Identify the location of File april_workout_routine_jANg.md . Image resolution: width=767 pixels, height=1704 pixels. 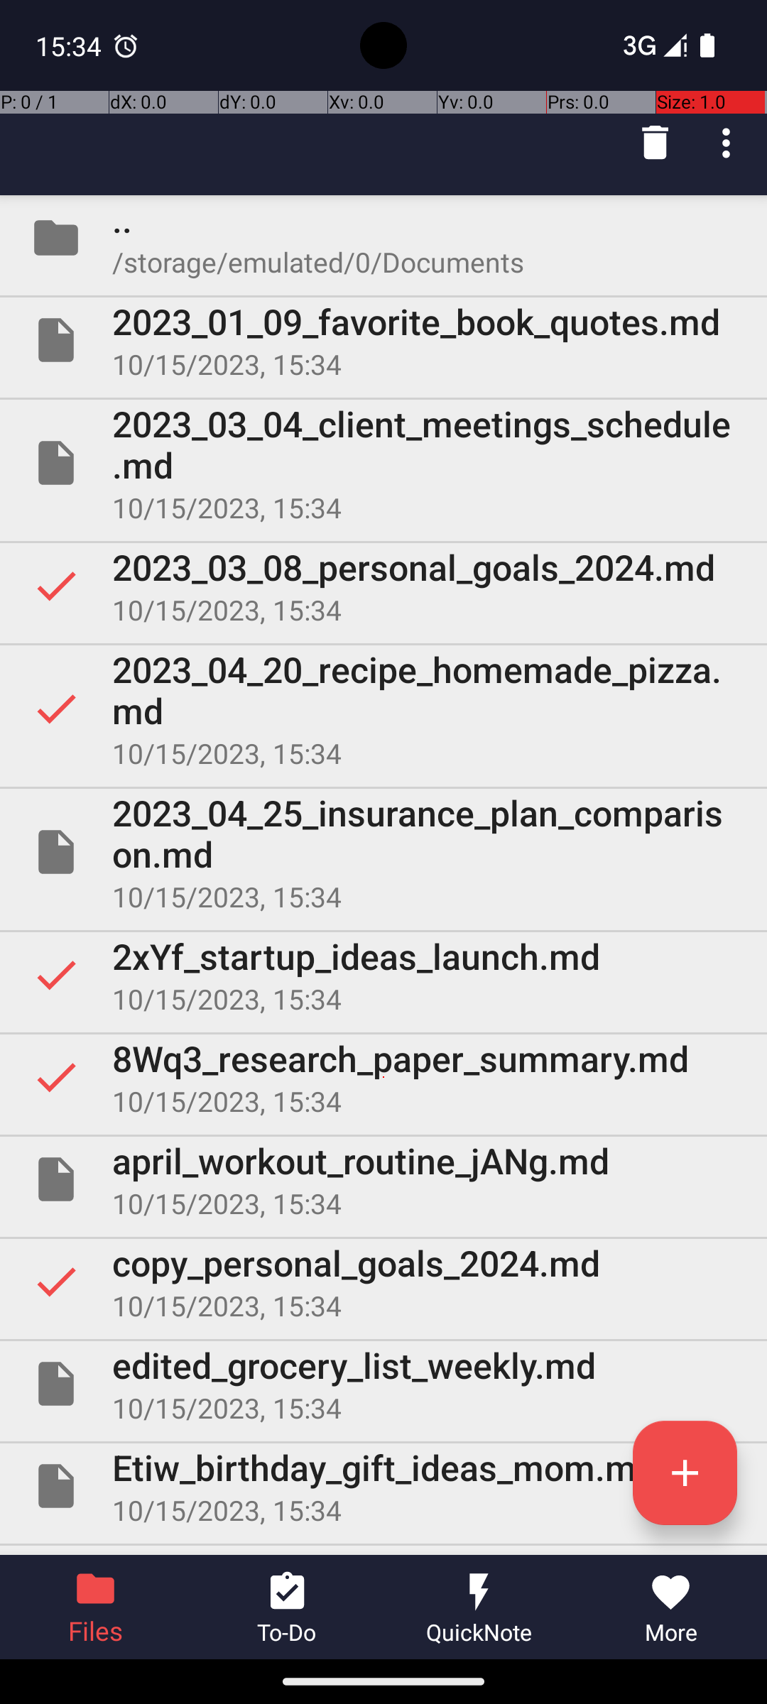
(383, 1179).